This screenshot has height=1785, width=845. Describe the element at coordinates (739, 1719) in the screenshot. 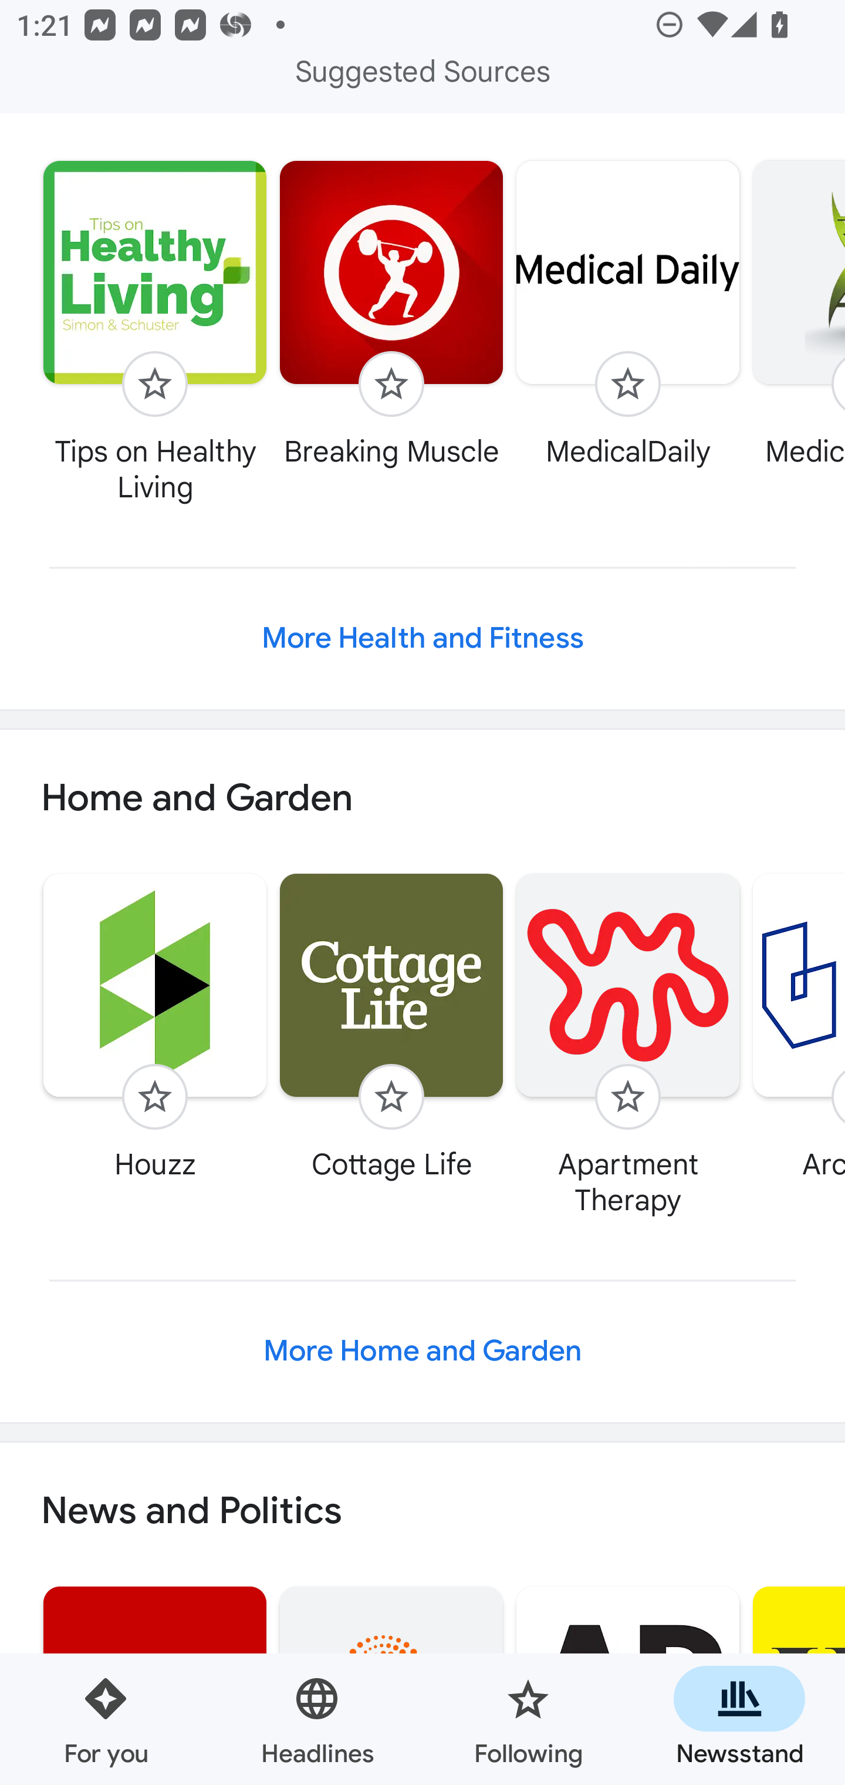

I see `Newsstand` at that location.